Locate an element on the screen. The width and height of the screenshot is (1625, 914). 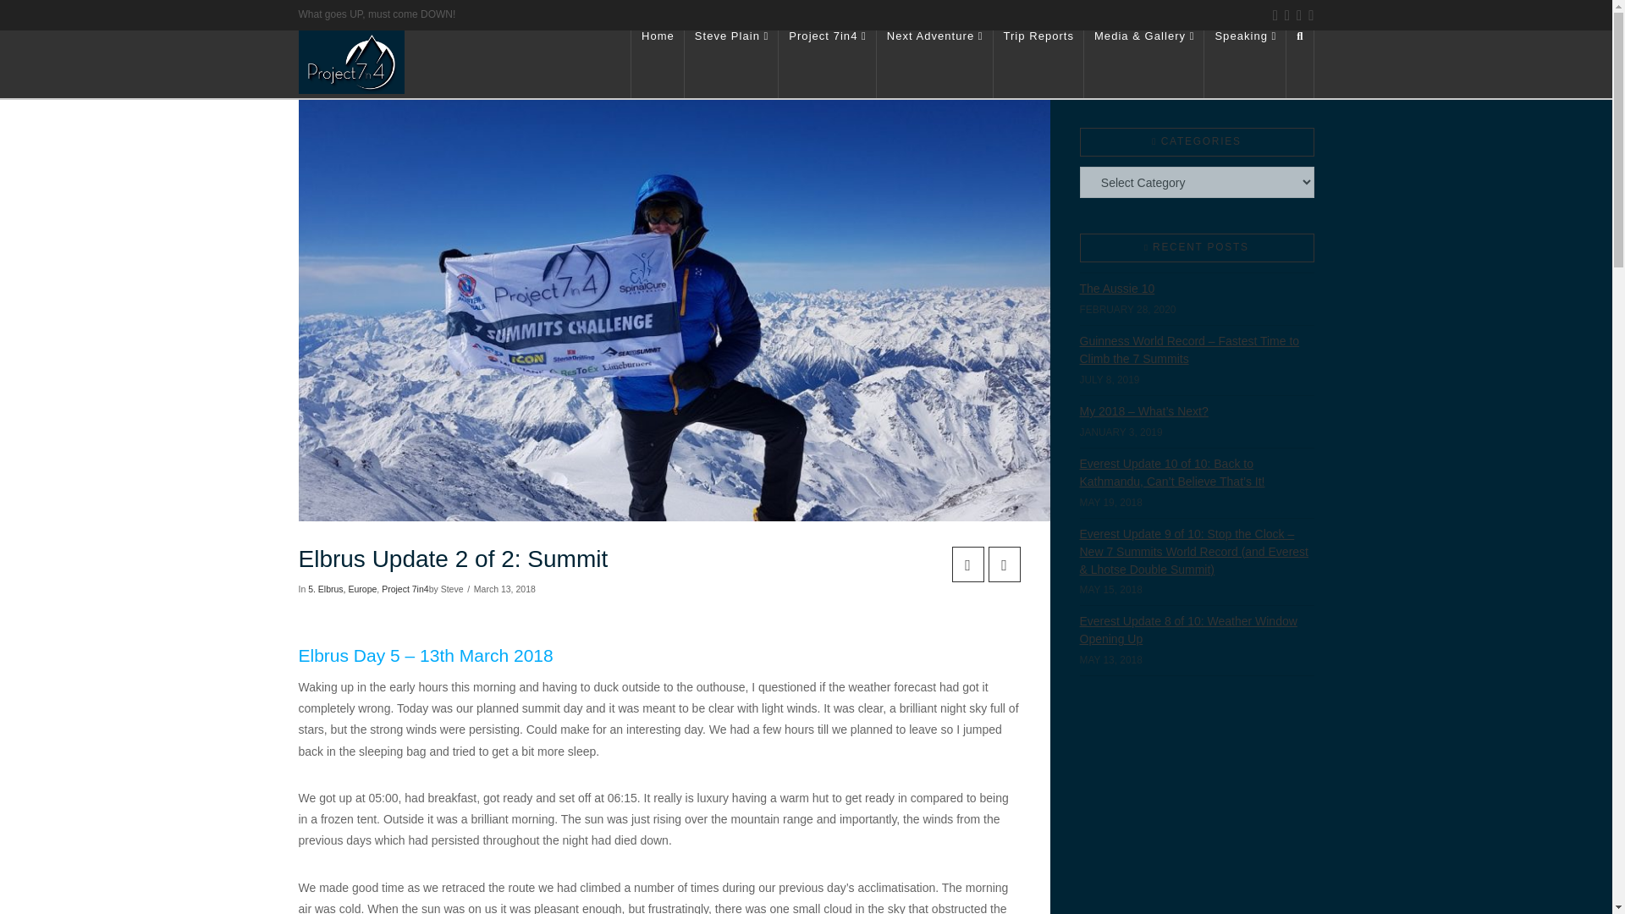
Project 7in4 is located at coordinates (826, 63).